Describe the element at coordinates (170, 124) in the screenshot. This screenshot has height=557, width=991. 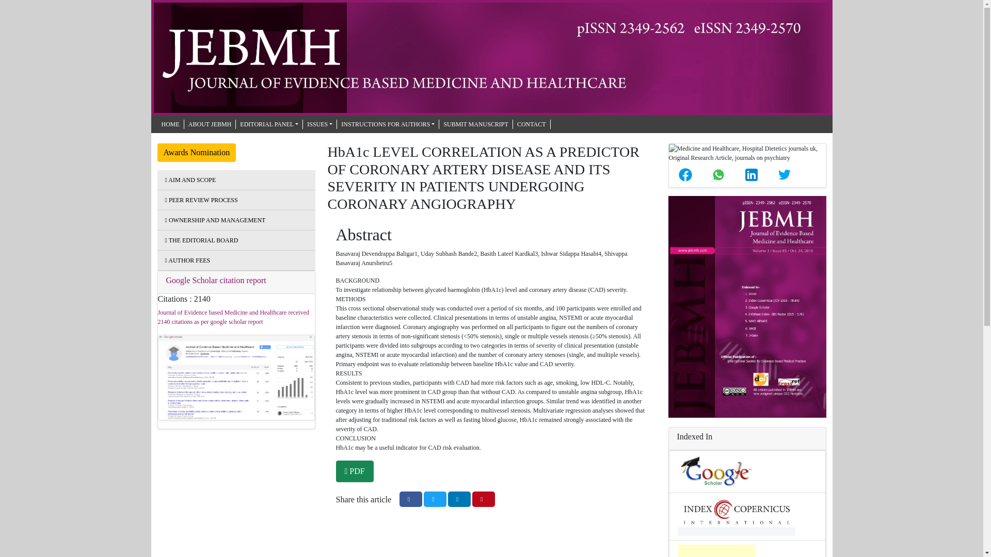
I see `click here` at that location.